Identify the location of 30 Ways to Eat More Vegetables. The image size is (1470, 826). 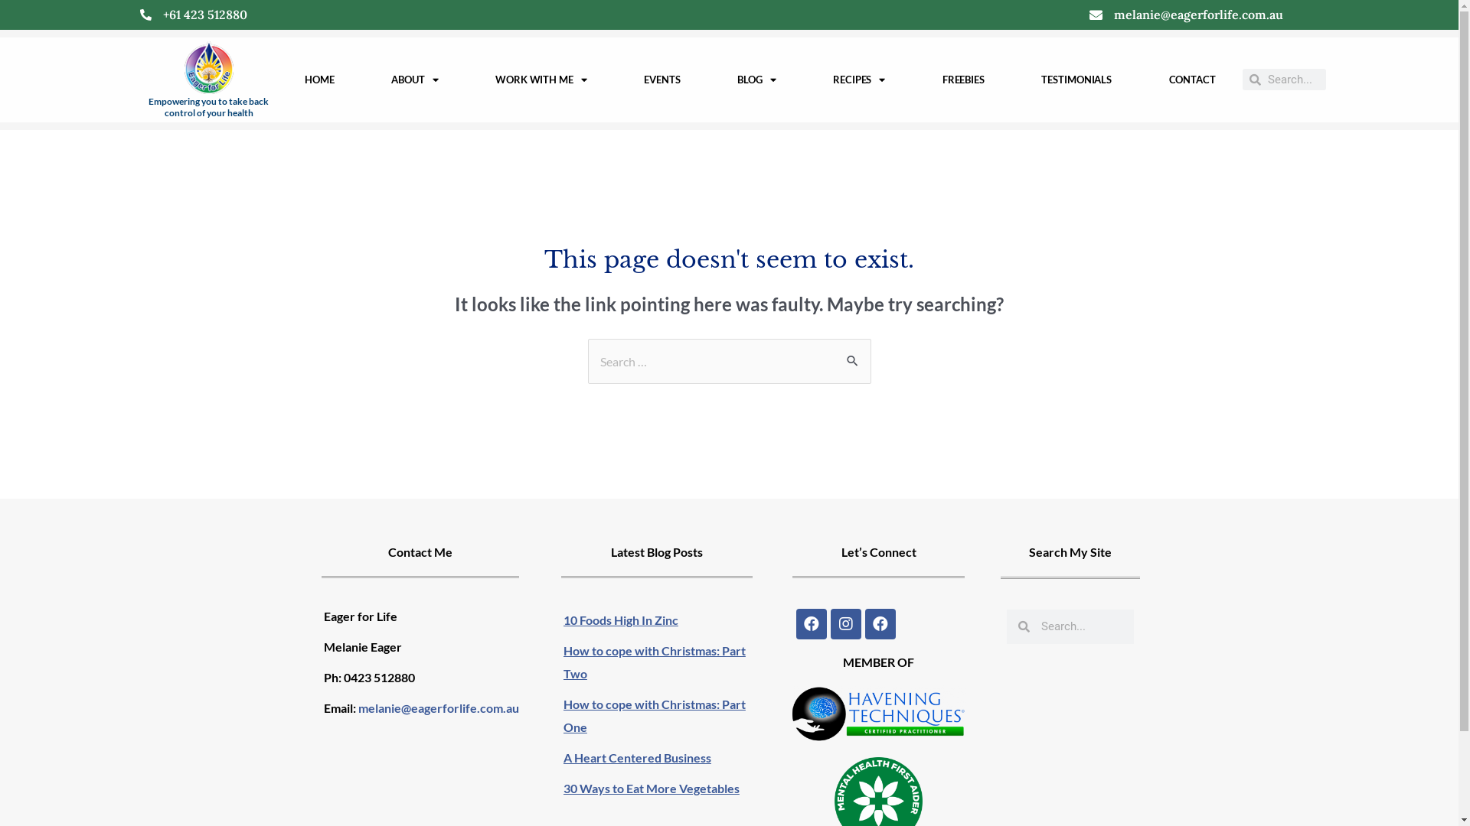
(665, 789).